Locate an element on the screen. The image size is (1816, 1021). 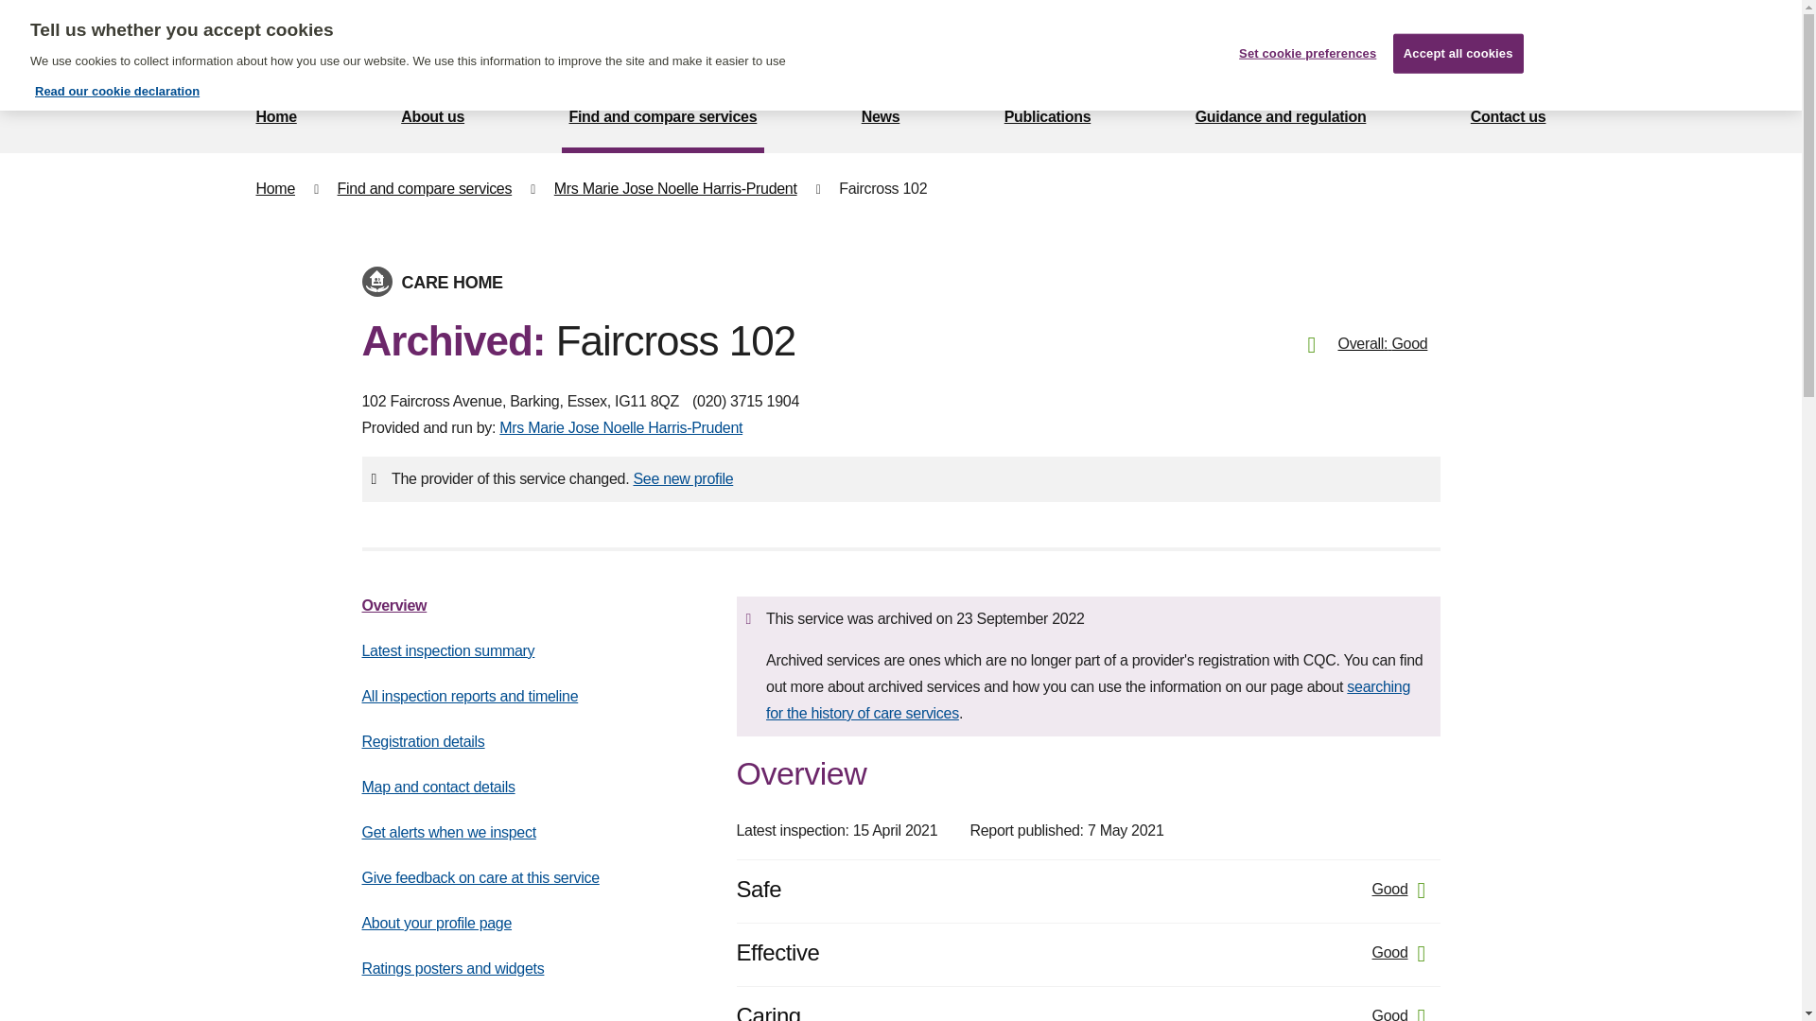
Get alerts when we inspect is located at coordinates (448, 832).